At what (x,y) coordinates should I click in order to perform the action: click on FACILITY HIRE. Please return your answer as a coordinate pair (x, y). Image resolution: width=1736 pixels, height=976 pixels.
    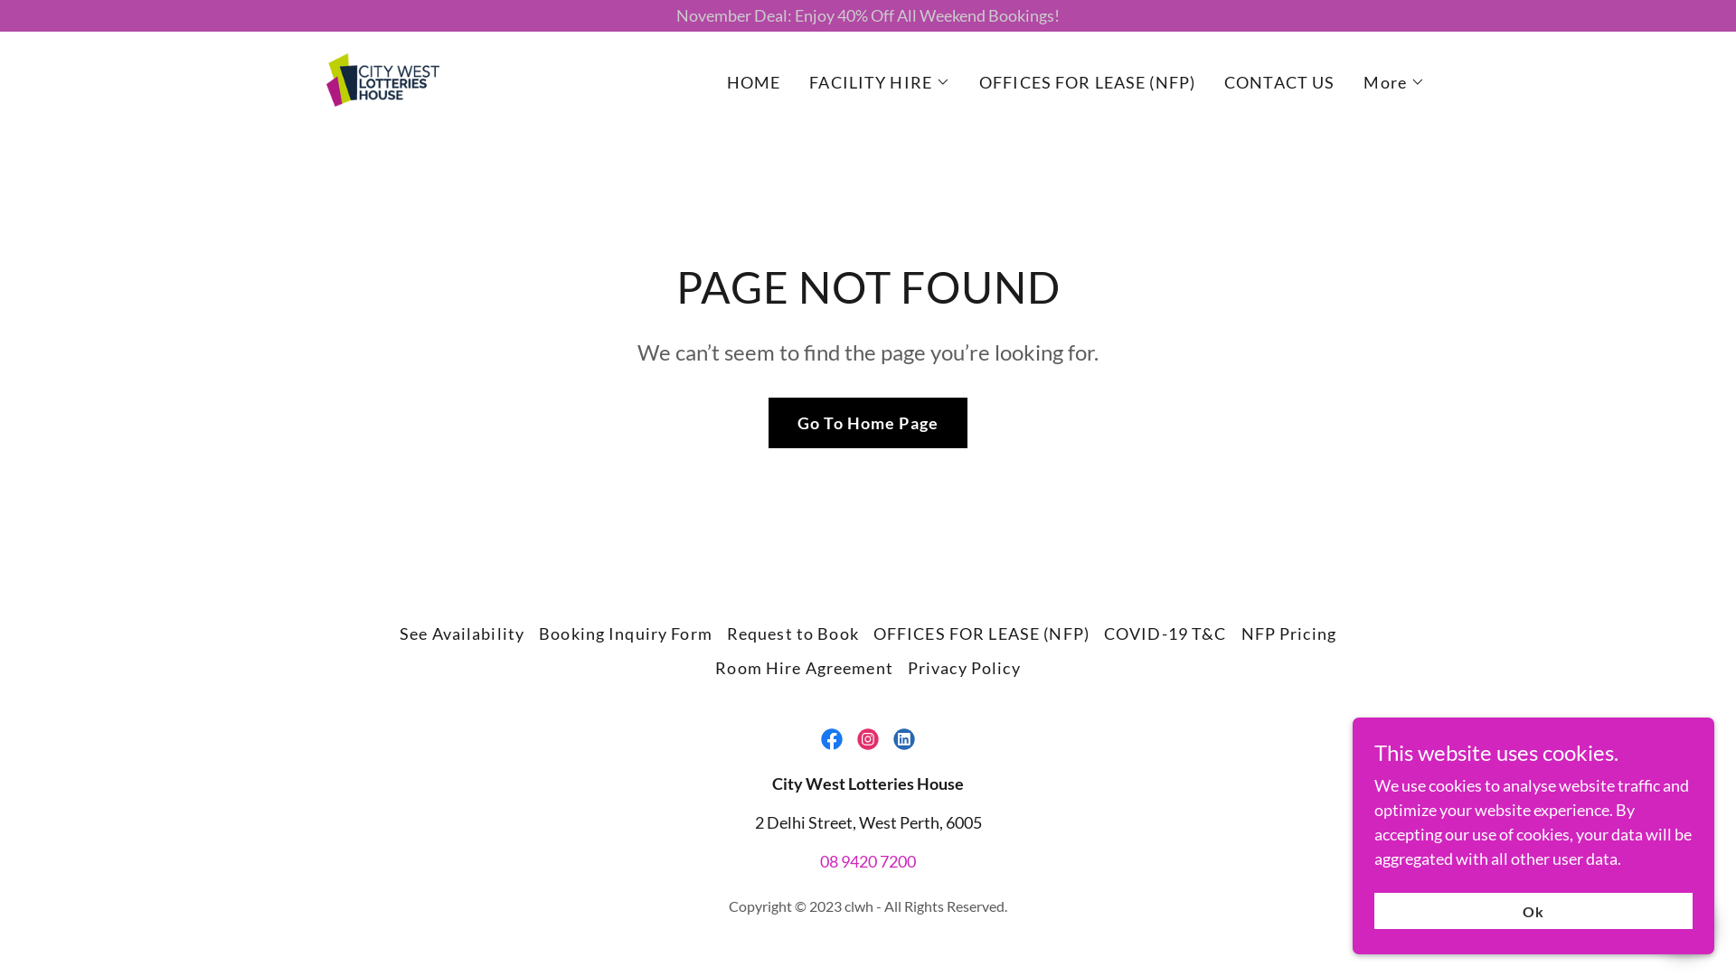
    Looking at the image, I should click on (880, 82).